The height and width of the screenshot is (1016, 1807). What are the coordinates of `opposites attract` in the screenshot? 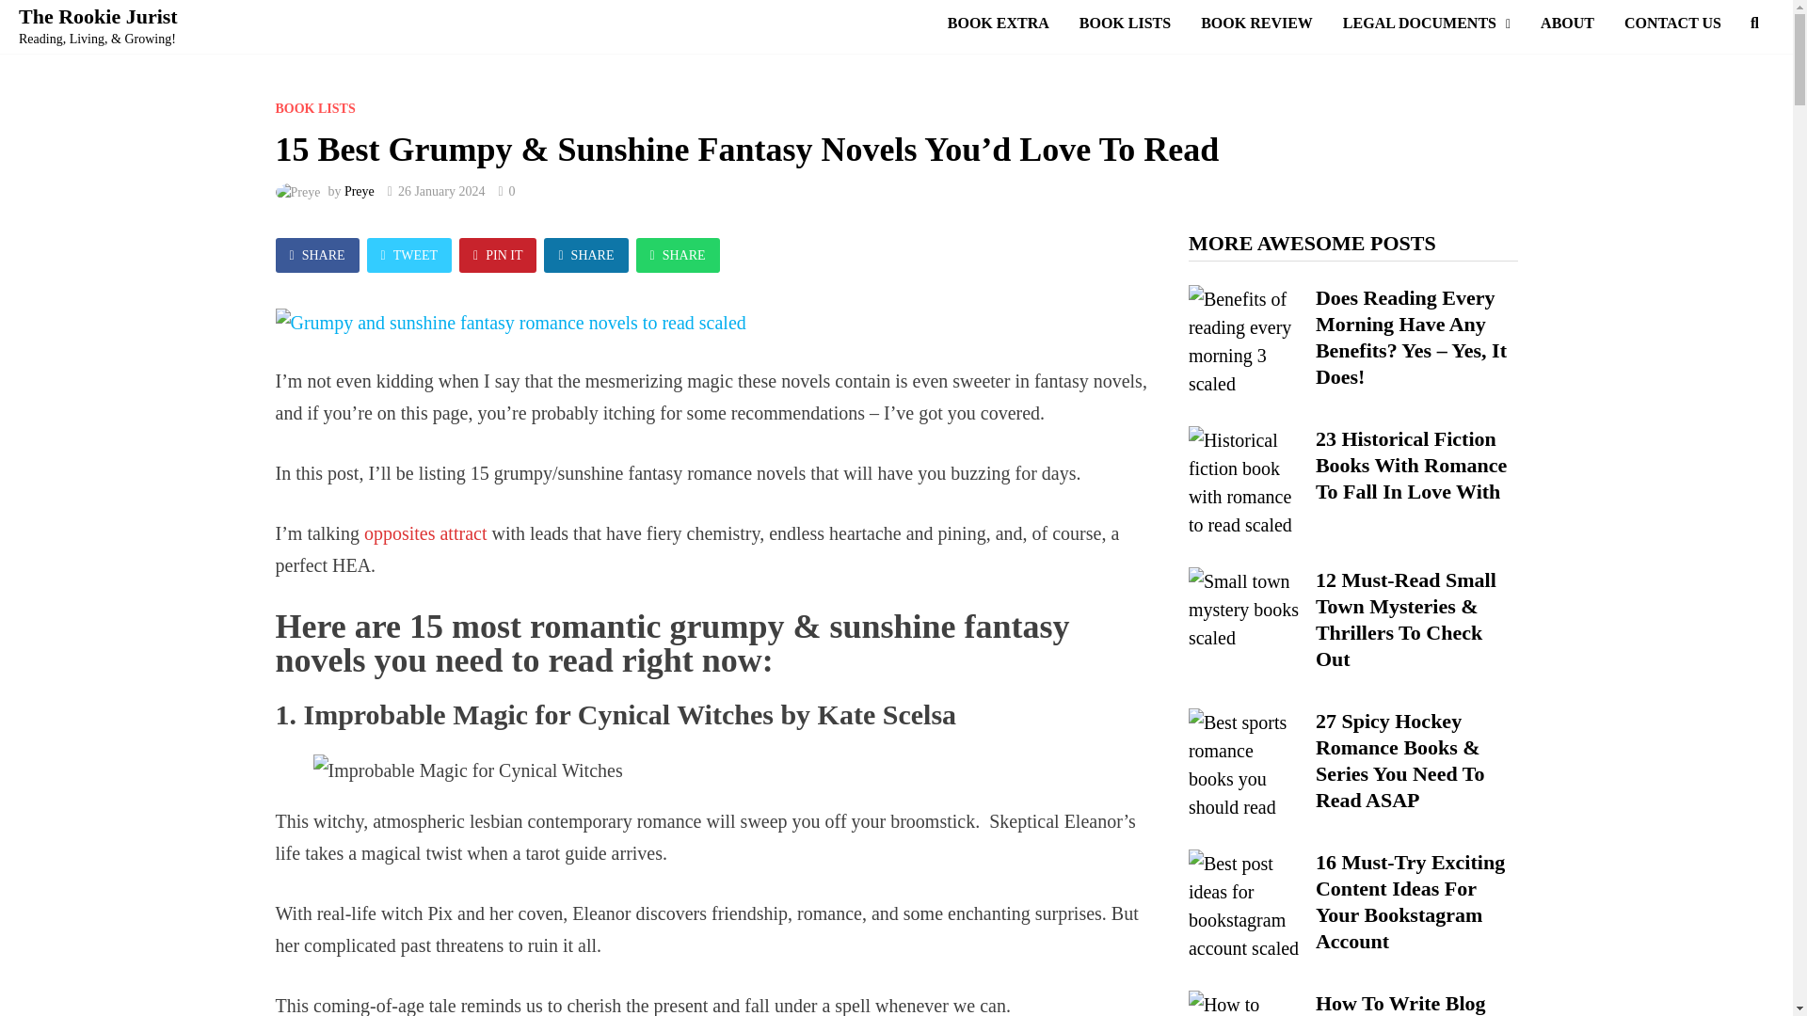 It's located at (425, 532).